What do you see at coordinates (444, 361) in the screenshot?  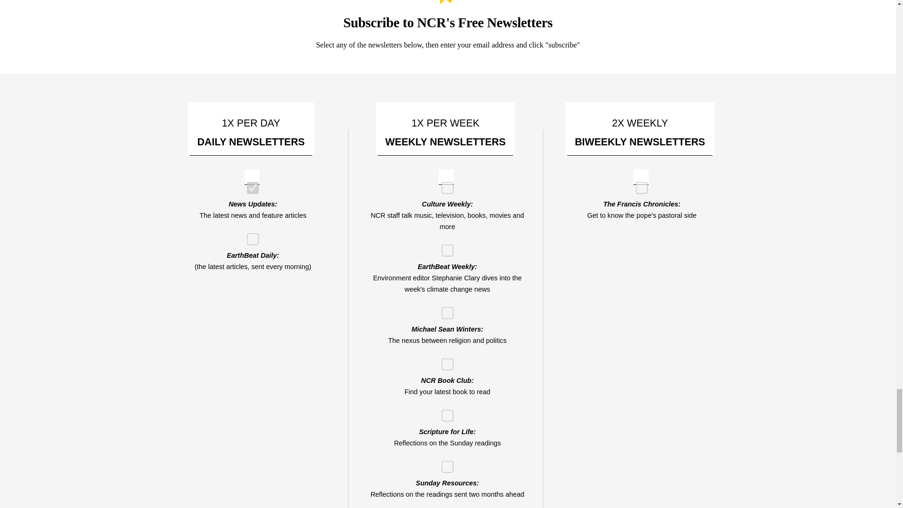 I see `13ede0f40e` at bounding box center [444, 361].